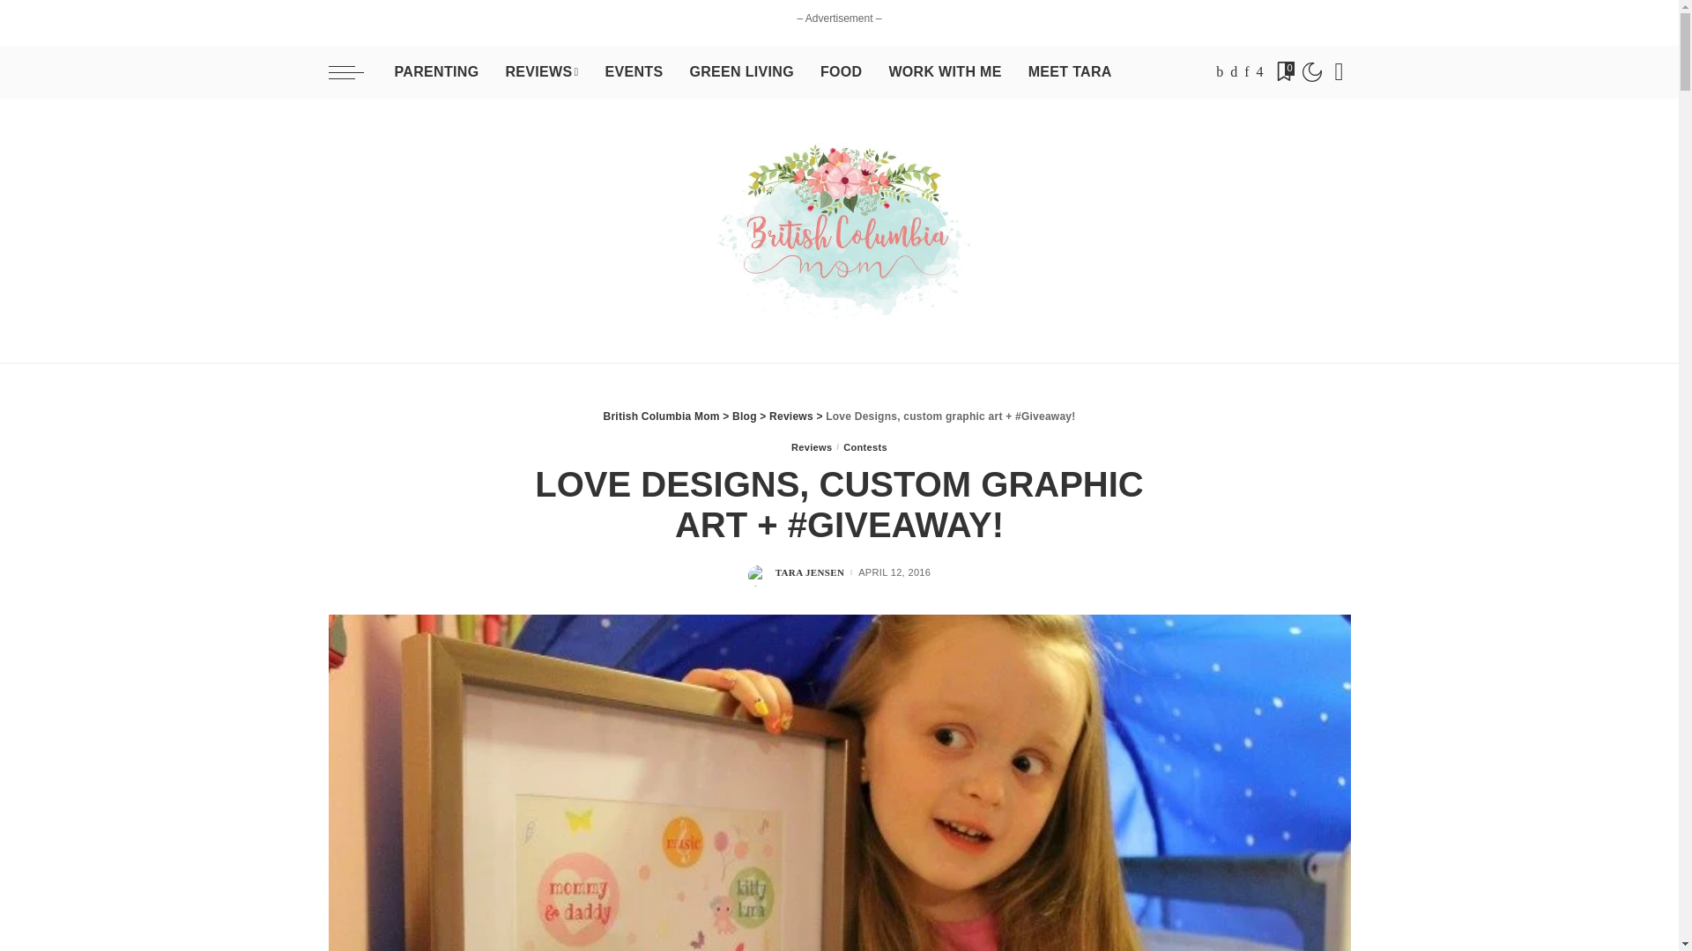 The width and height of the screenshot is (1692, 951). What do you see at coordinates (1070, 72) in the screenshot?
I see `MEET TARA` at bounding box center [1070, 72].